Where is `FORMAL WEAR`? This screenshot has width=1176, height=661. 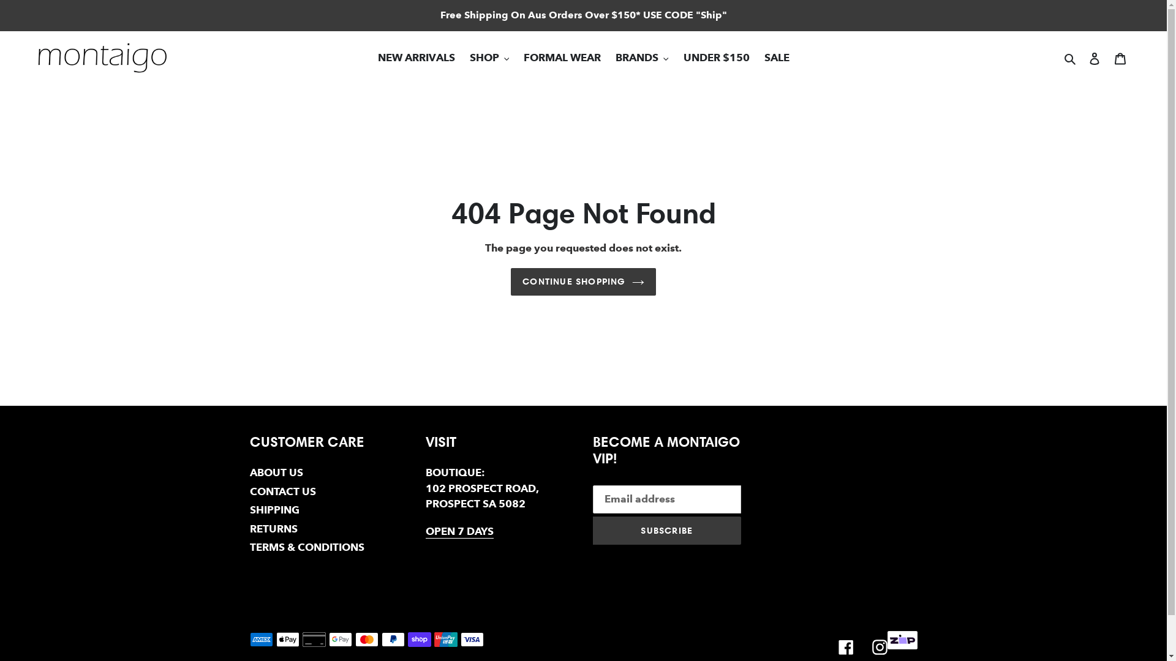 FORMAL WEAR is located at coordinates (562, 58).